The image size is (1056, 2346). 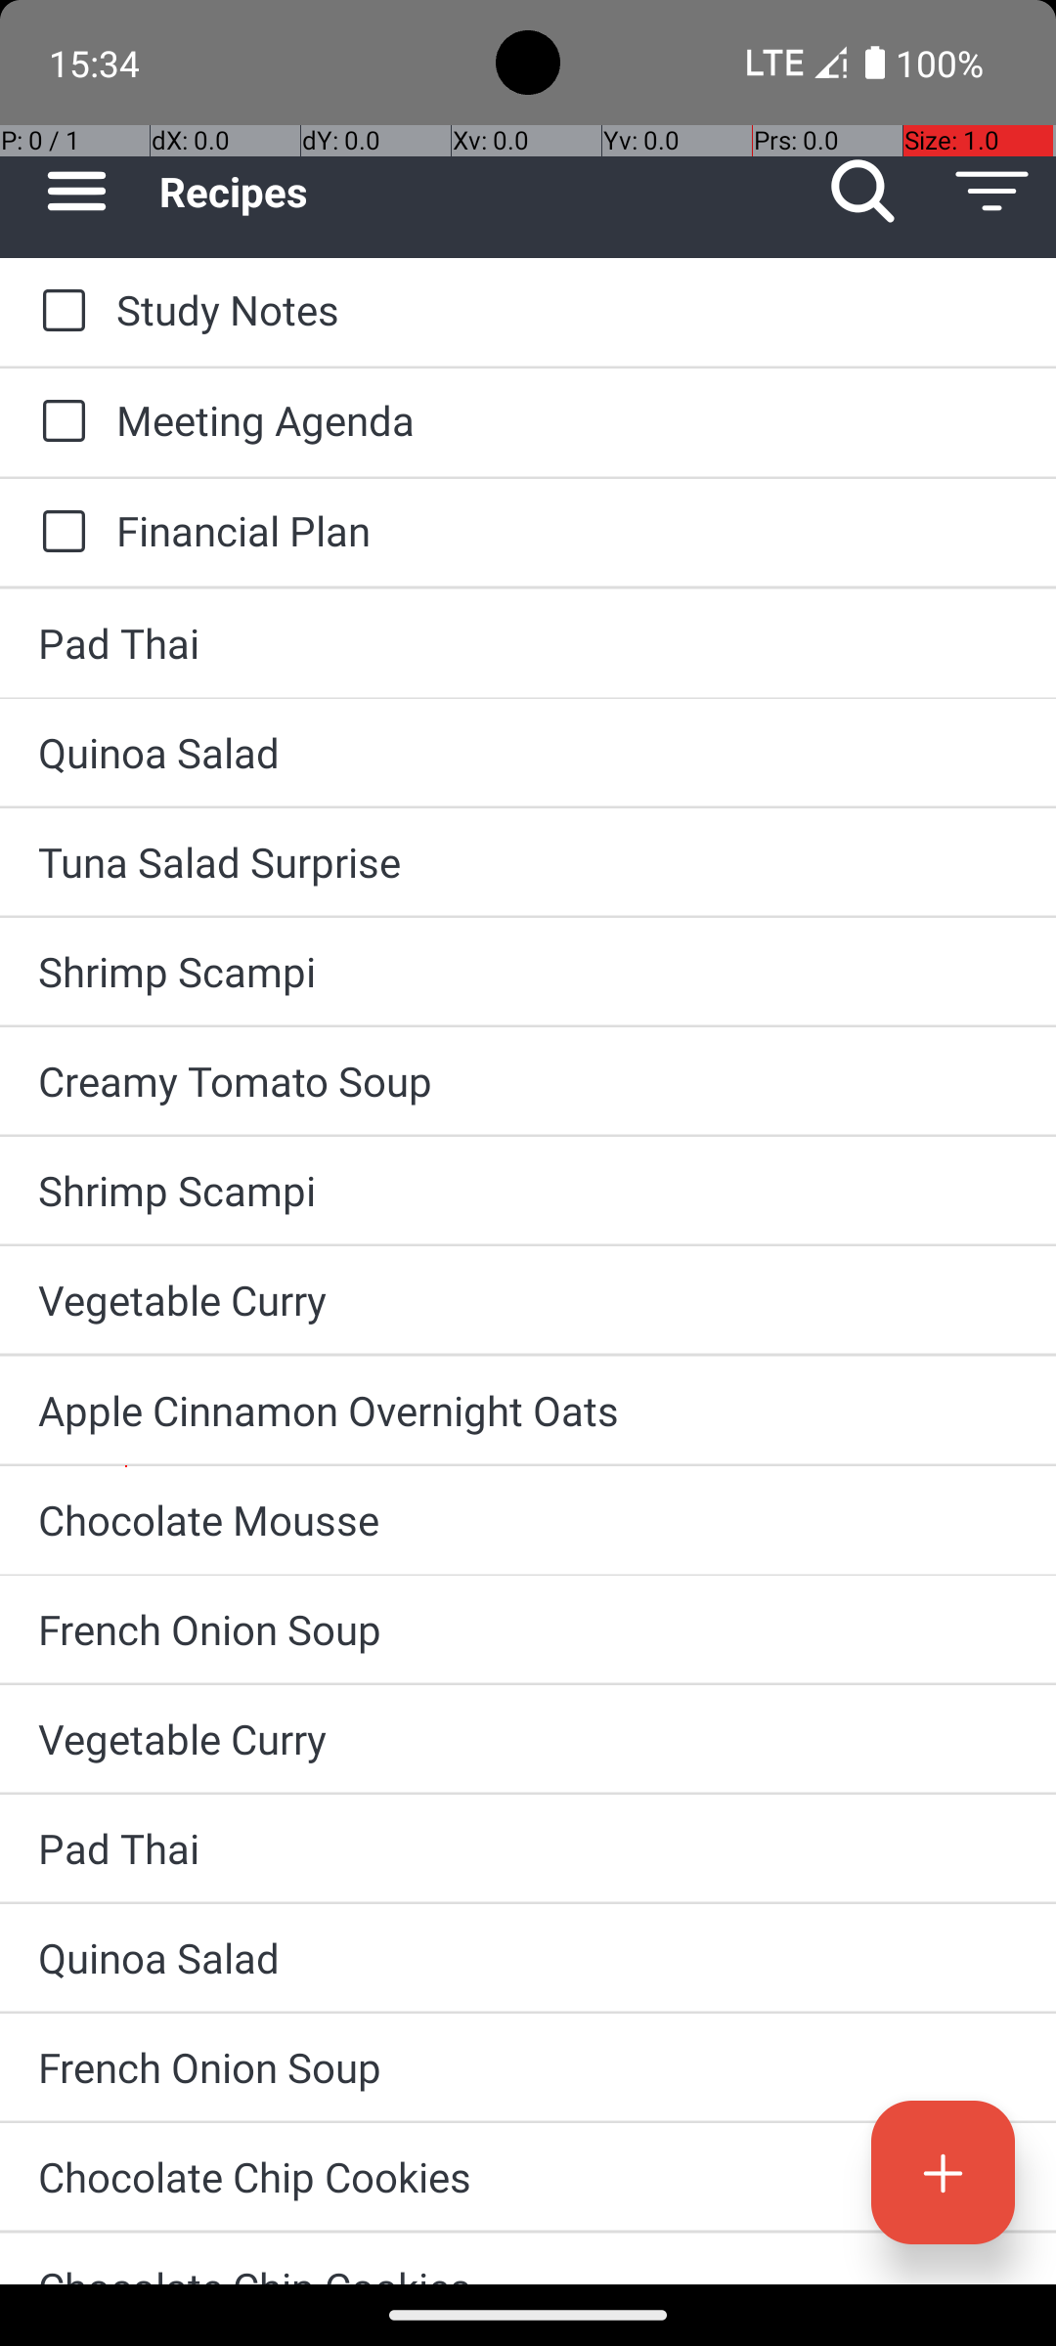 I want to click on Pad Thai, so click(x=528, y=643).